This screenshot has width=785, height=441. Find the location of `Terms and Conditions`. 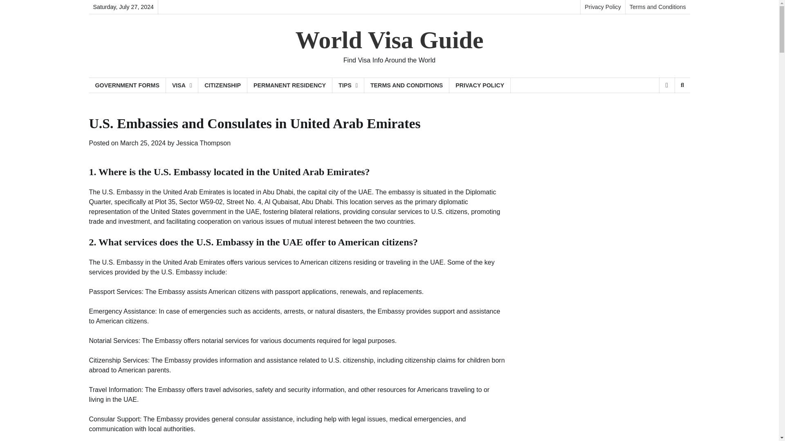

Terms and Conditions is located at coordinates (657, 7).